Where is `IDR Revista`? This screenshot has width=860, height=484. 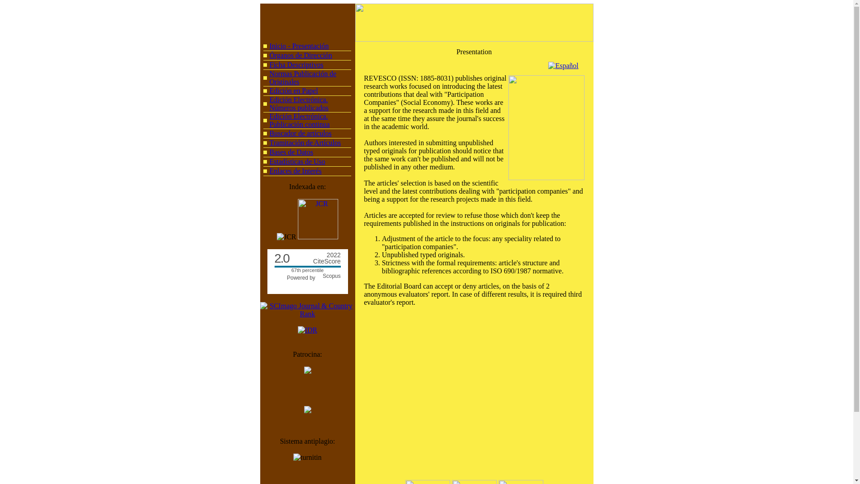 IDR Revista is located at coordinates (307, 330).